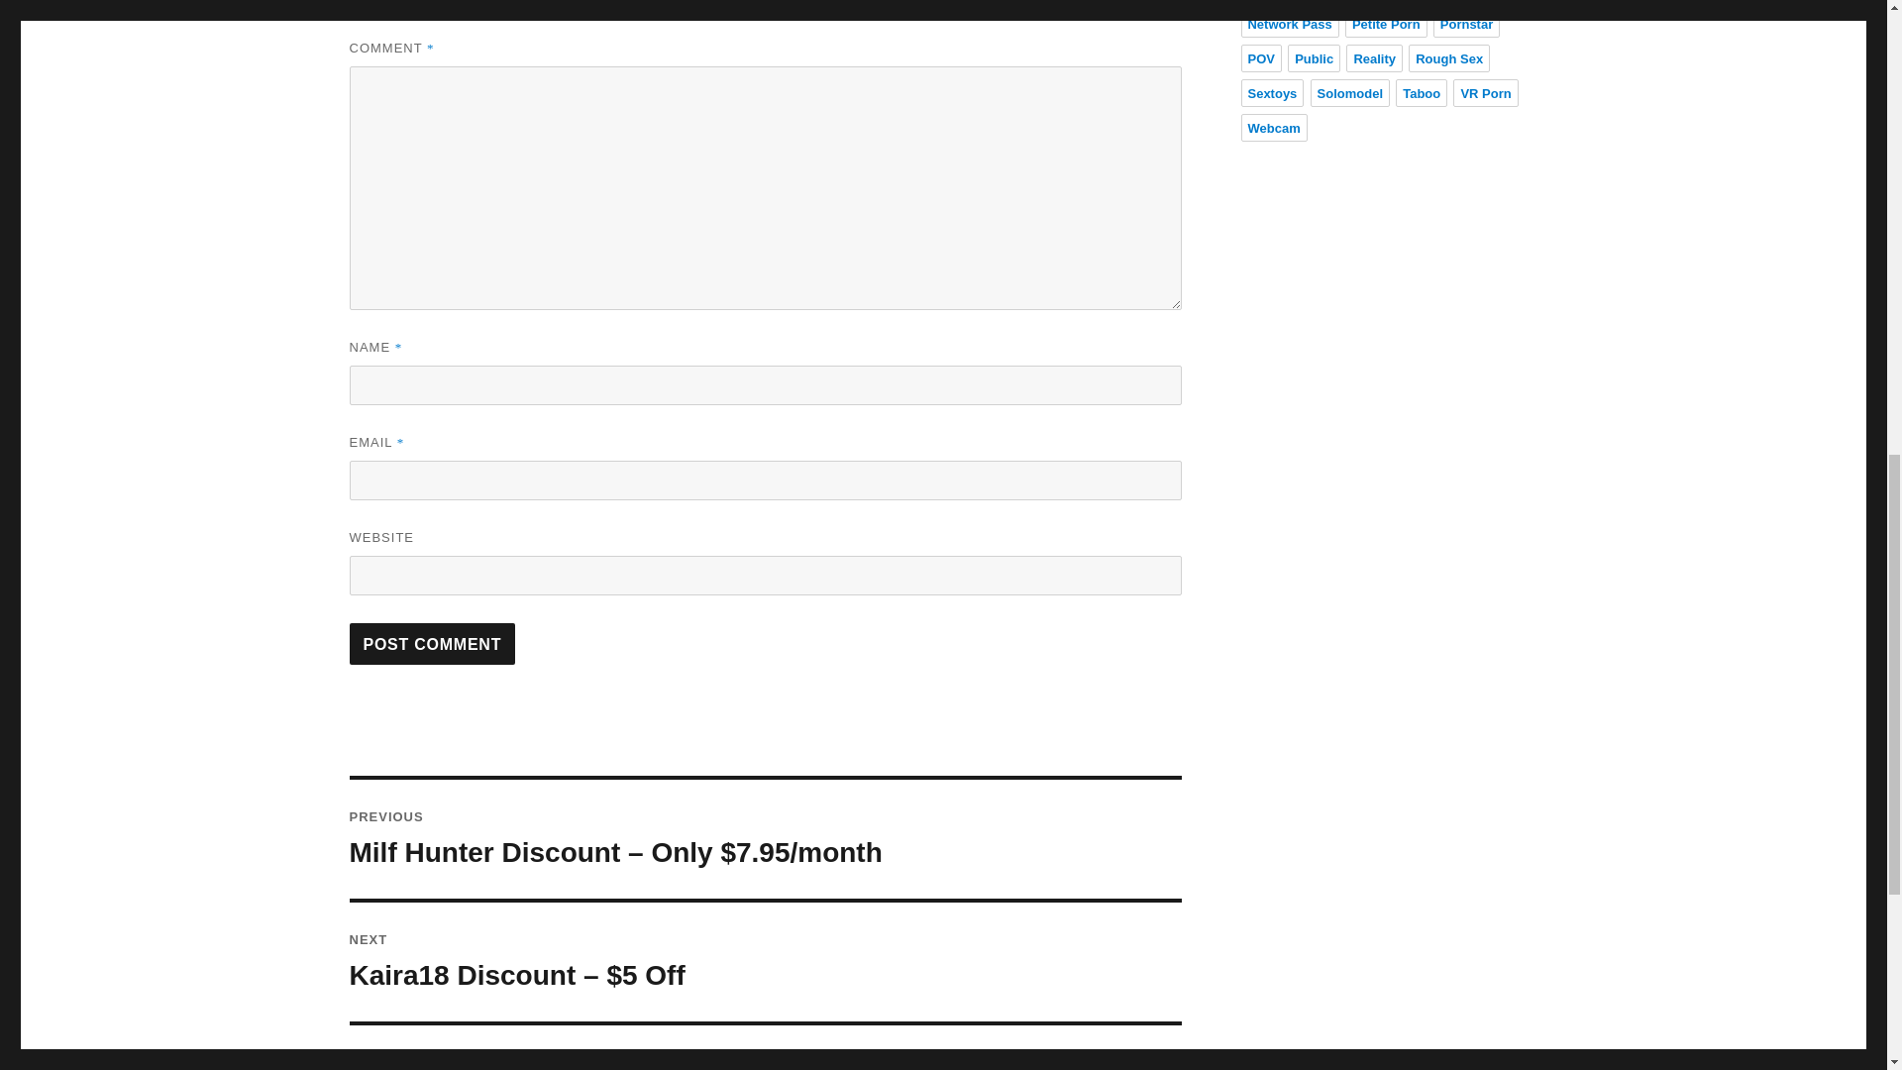  What do you see at coordinates (432, 643) in the screenshot?
I see `Post Comment` at bounding box center [432, 643].